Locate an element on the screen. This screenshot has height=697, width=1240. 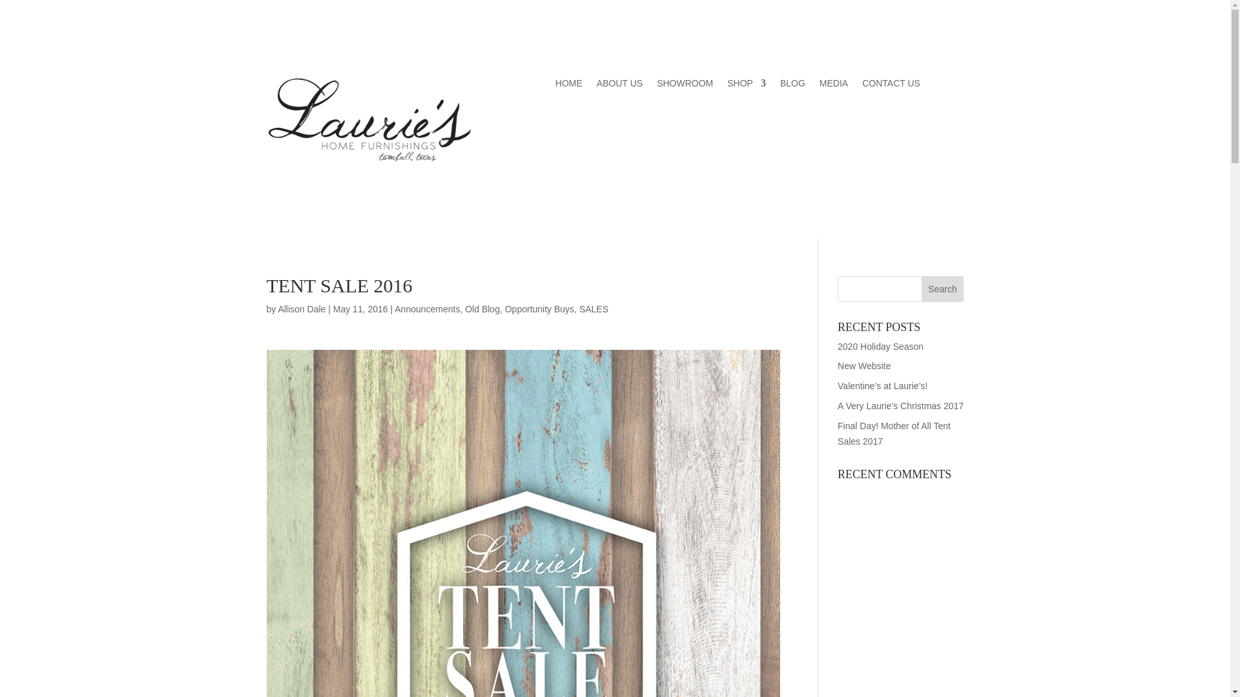
Allison Dale is located at coordinates (301, 308).